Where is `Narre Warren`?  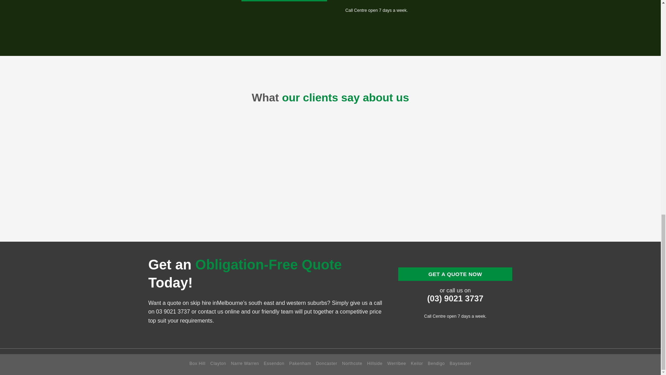 Narre Warren is located at coordinates (245, 364).